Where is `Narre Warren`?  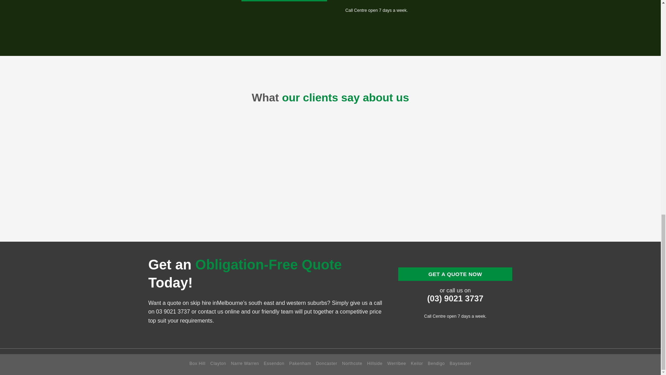 Narre Warren is located at coordinates (245, 364).